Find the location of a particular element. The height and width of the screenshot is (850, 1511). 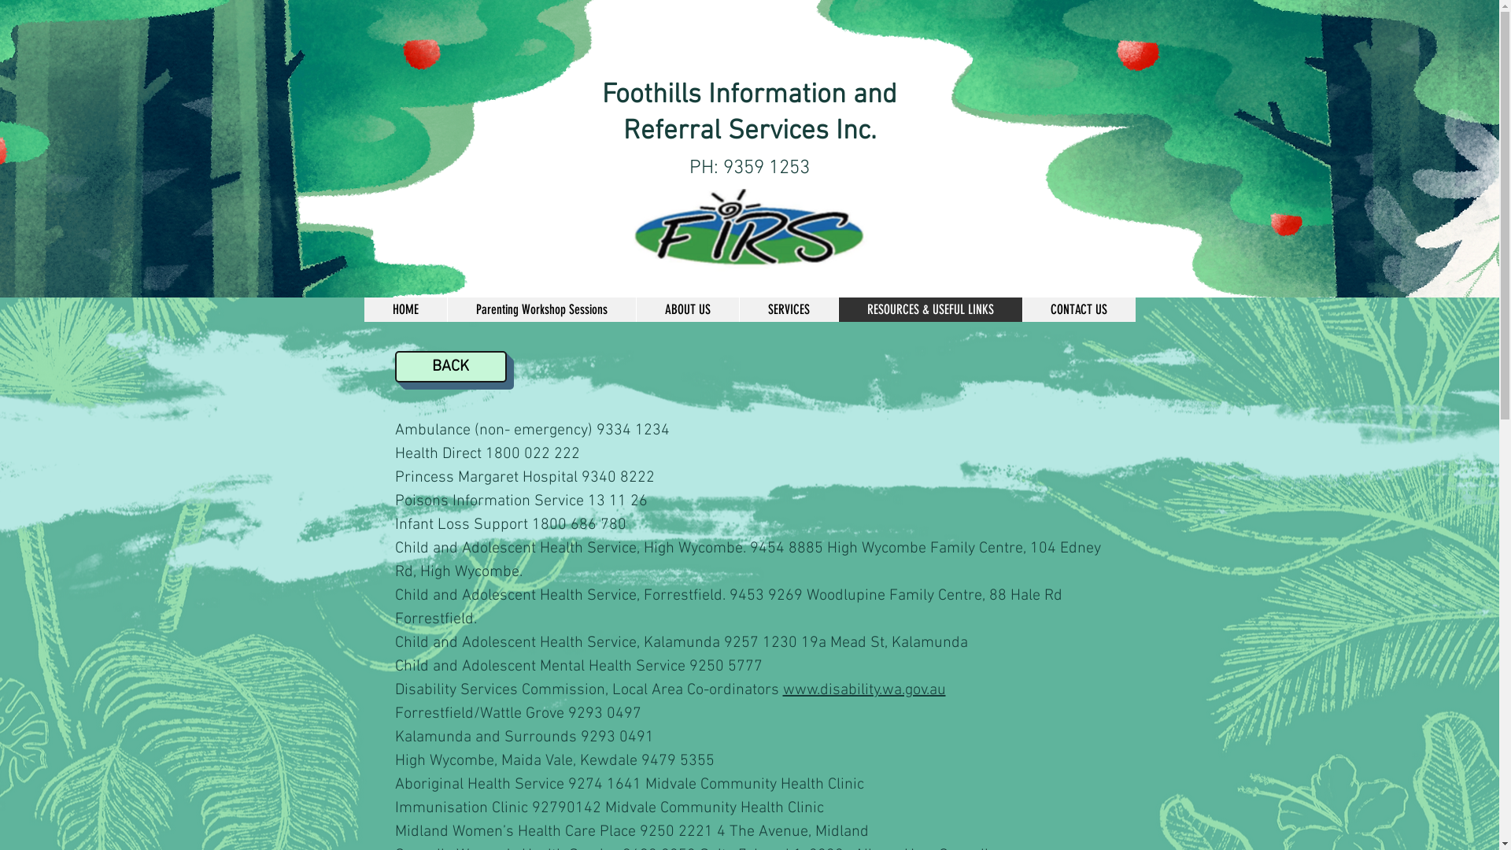

RESOURCES & USEFUL LINKS is located at coordinates (929, 310).